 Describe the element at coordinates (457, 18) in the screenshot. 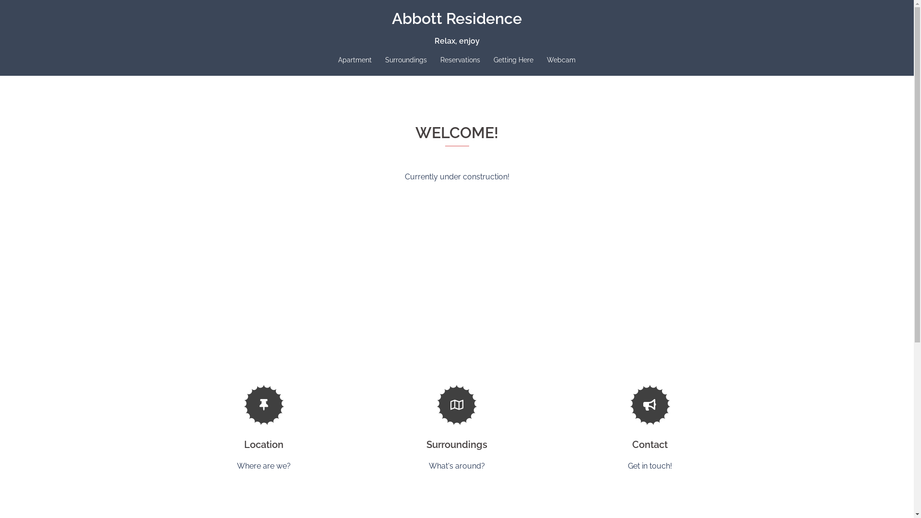

I see `Abbott Residence` at that location.